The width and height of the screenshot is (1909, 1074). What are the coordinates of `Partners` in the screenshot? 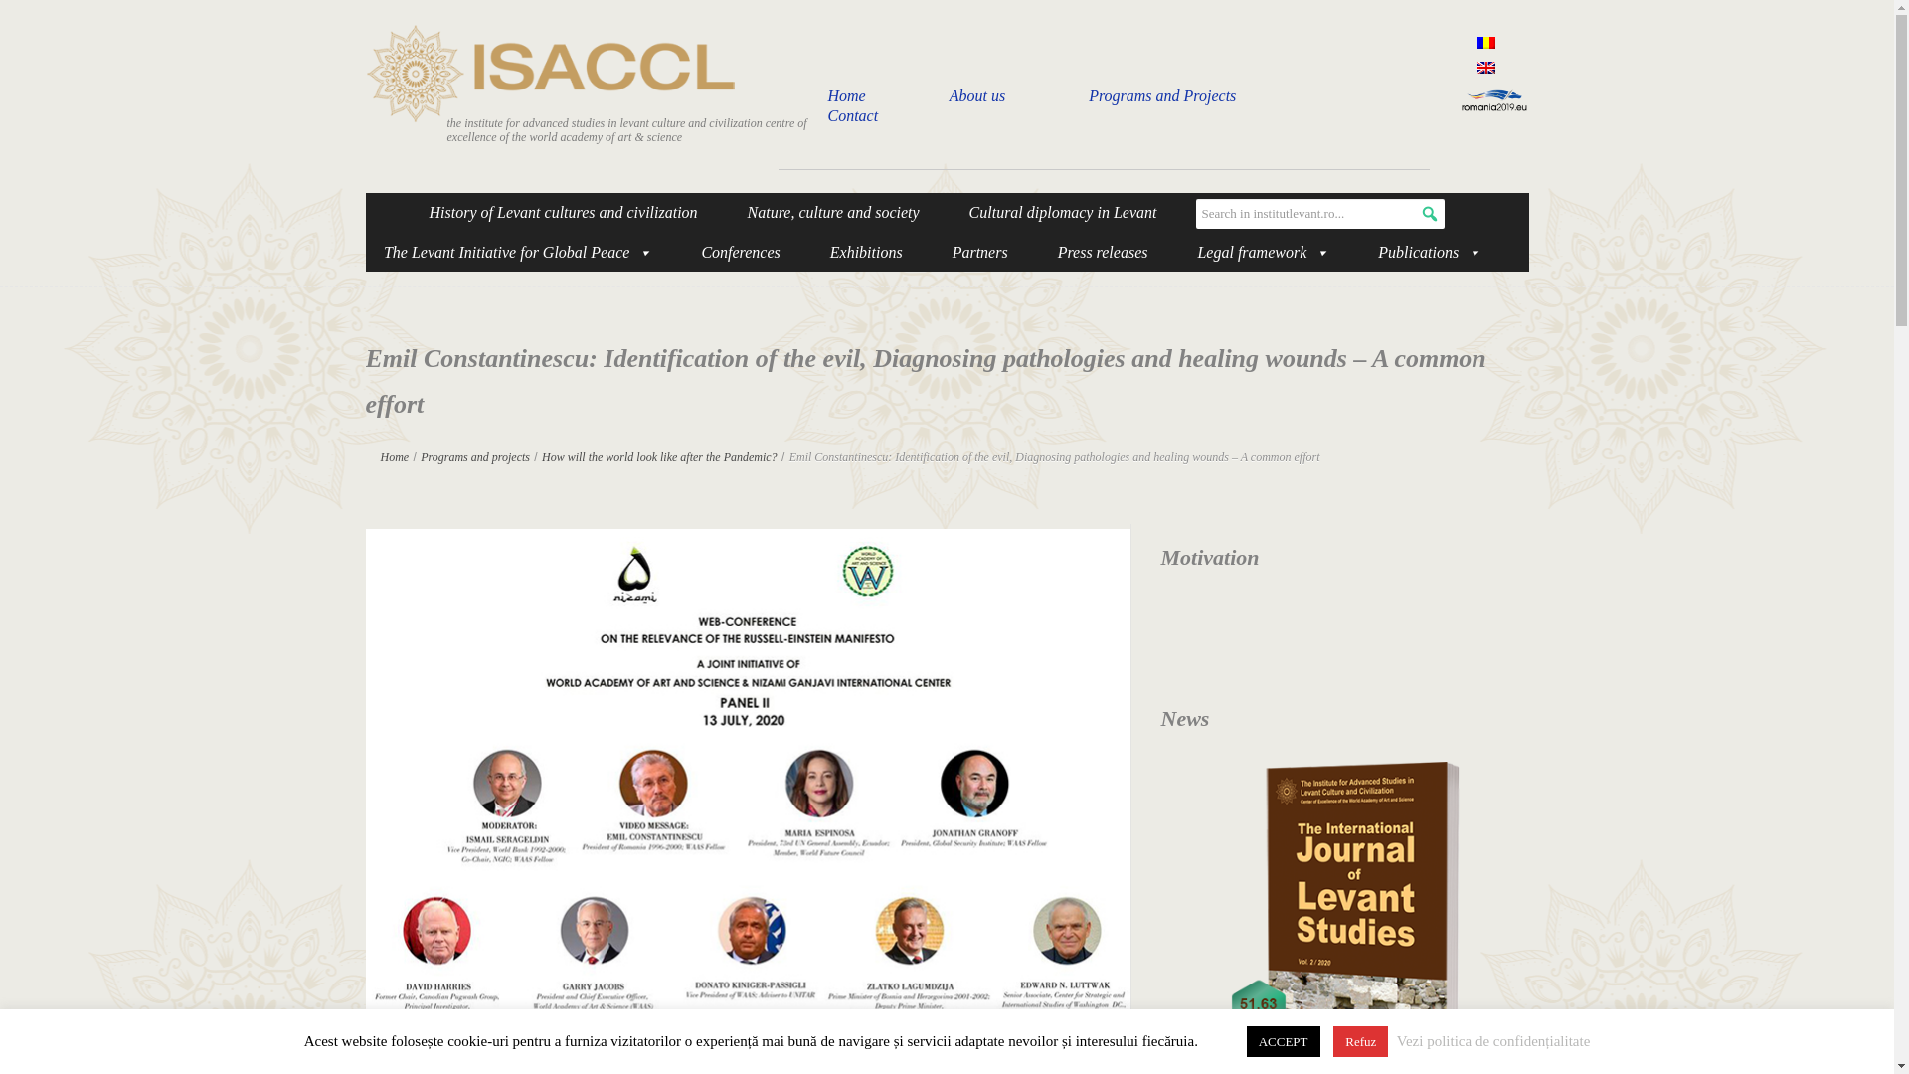 It's located at (980, 253).